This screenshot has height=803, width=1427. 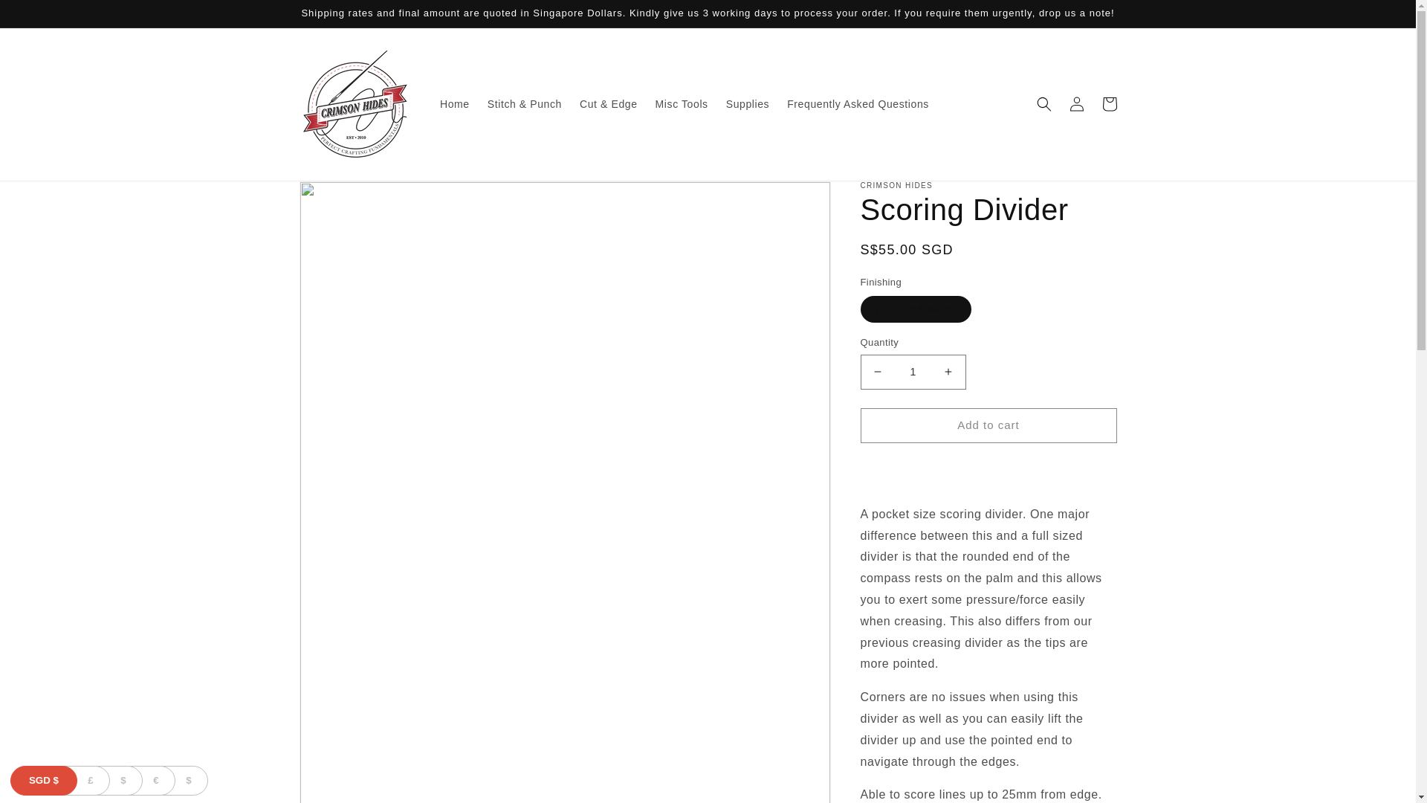 What do you see at coordinates (343, 198) in the screenshot?
I see `Skip to product information` at bounding box center [343, 198].